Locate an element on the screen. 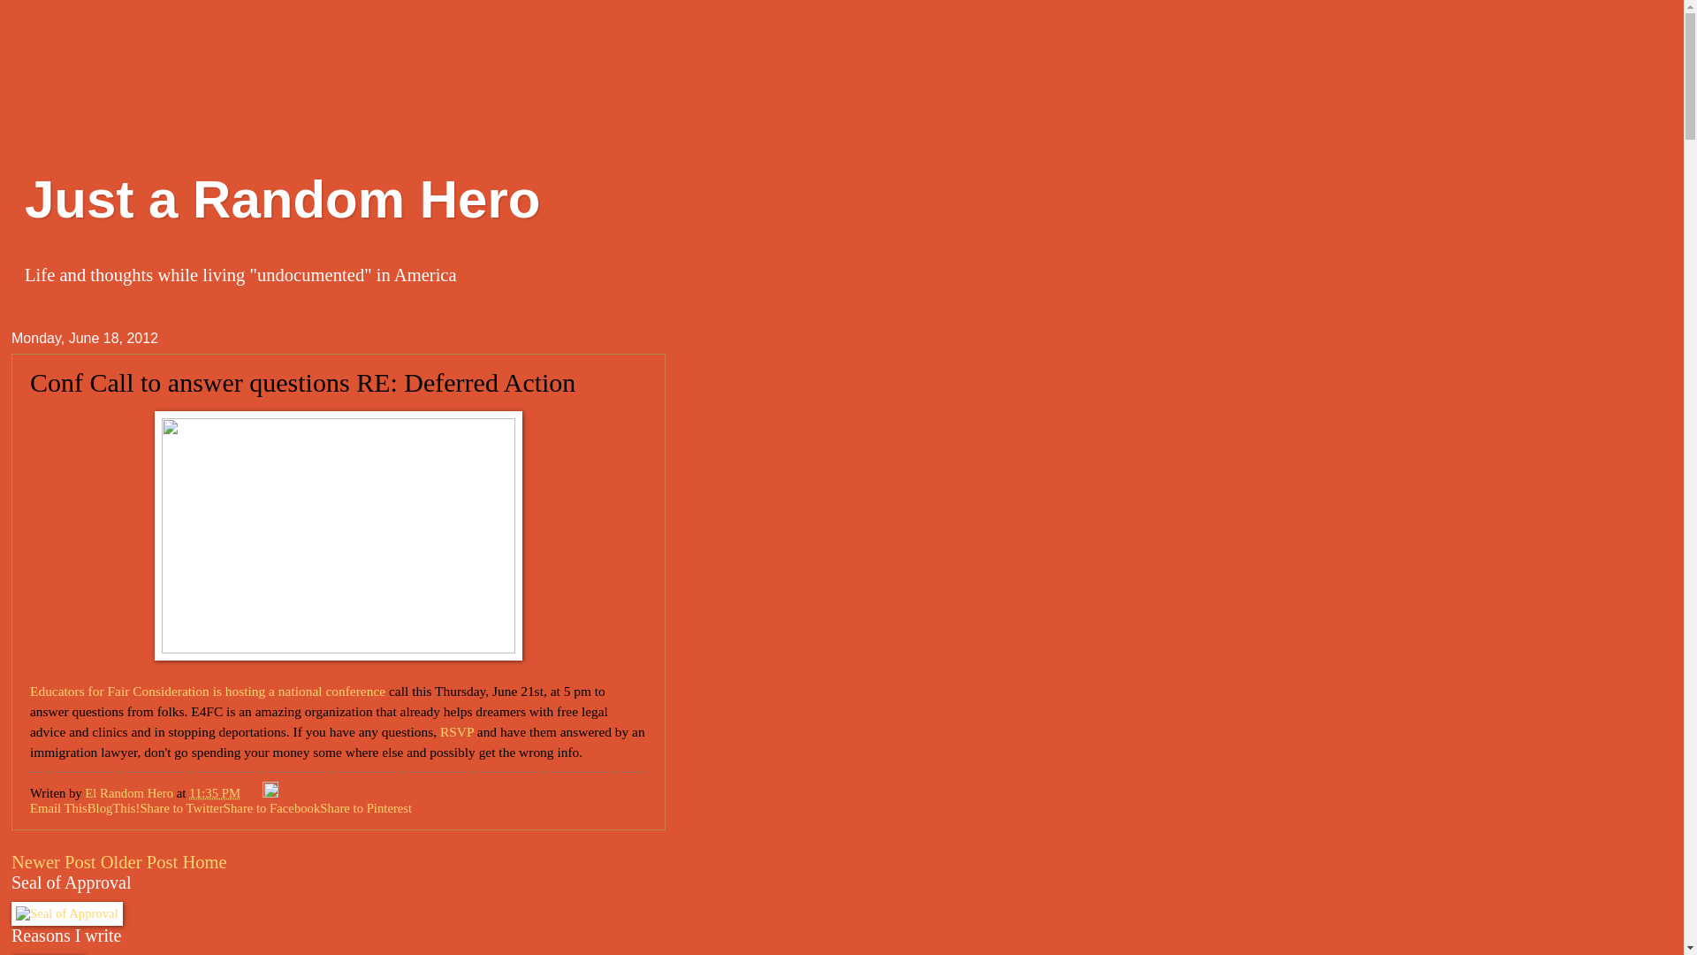 The image size is (1697, 955). Share to Twitter is located at coordinates (180, 808).